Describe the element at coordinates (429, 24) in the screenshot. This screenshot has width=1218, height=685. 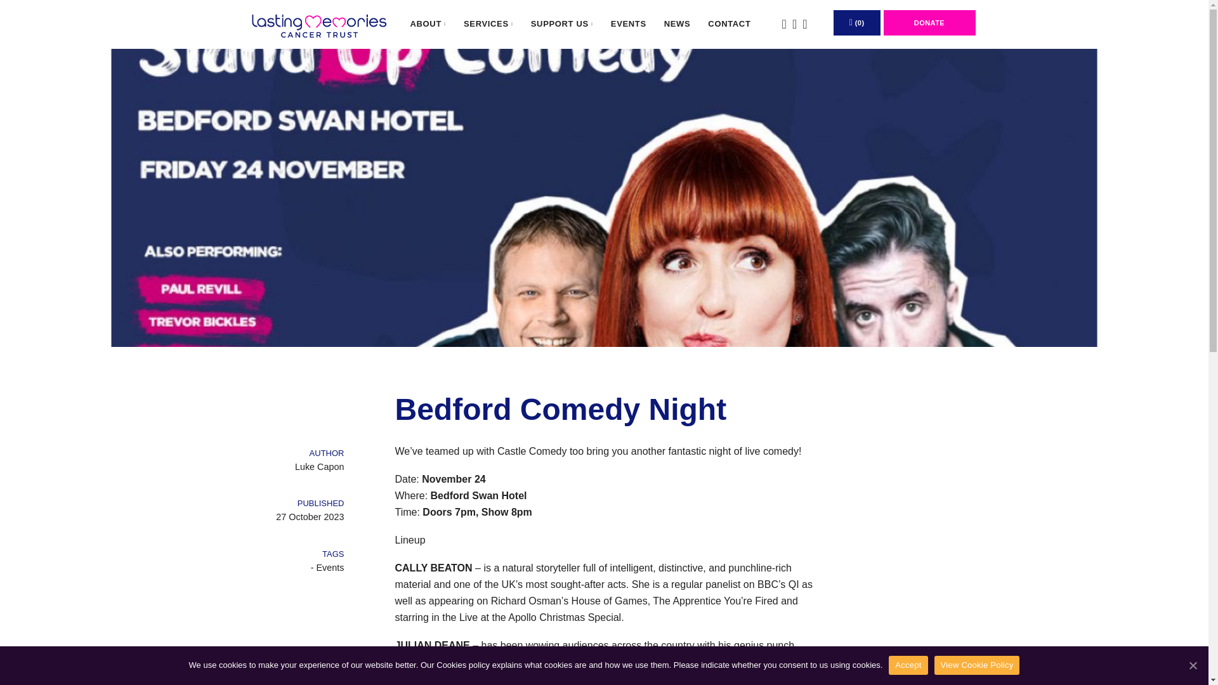
I see `ABOUT` at that location.